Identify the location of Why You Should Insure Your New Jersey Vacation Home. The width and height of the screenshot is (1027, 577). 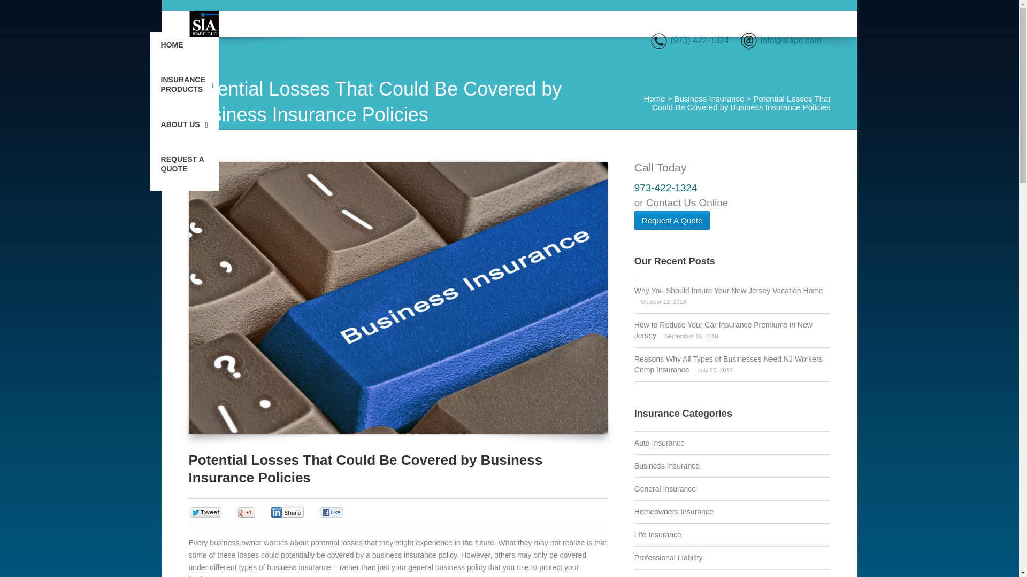
(729, 290).